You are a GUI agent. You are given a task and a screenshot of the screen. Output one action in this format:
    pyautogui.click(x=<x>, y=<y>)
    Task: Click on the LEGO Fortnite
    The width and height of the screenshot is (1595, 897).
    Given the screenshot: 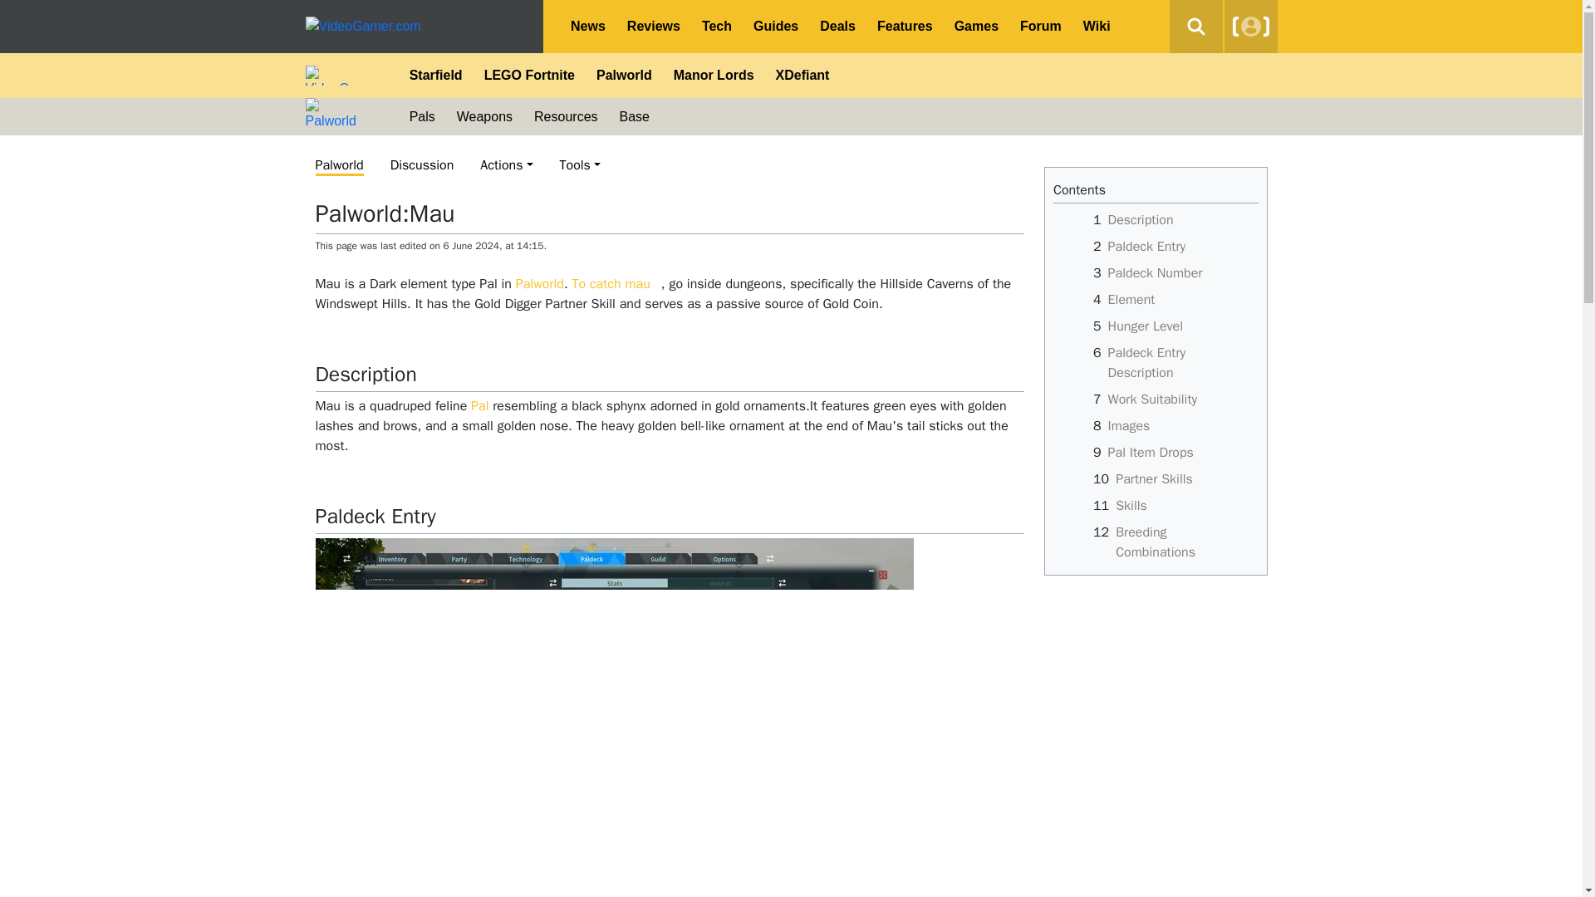 What is the action you would take?
    pyautogui.click(x=529, y=75)
    